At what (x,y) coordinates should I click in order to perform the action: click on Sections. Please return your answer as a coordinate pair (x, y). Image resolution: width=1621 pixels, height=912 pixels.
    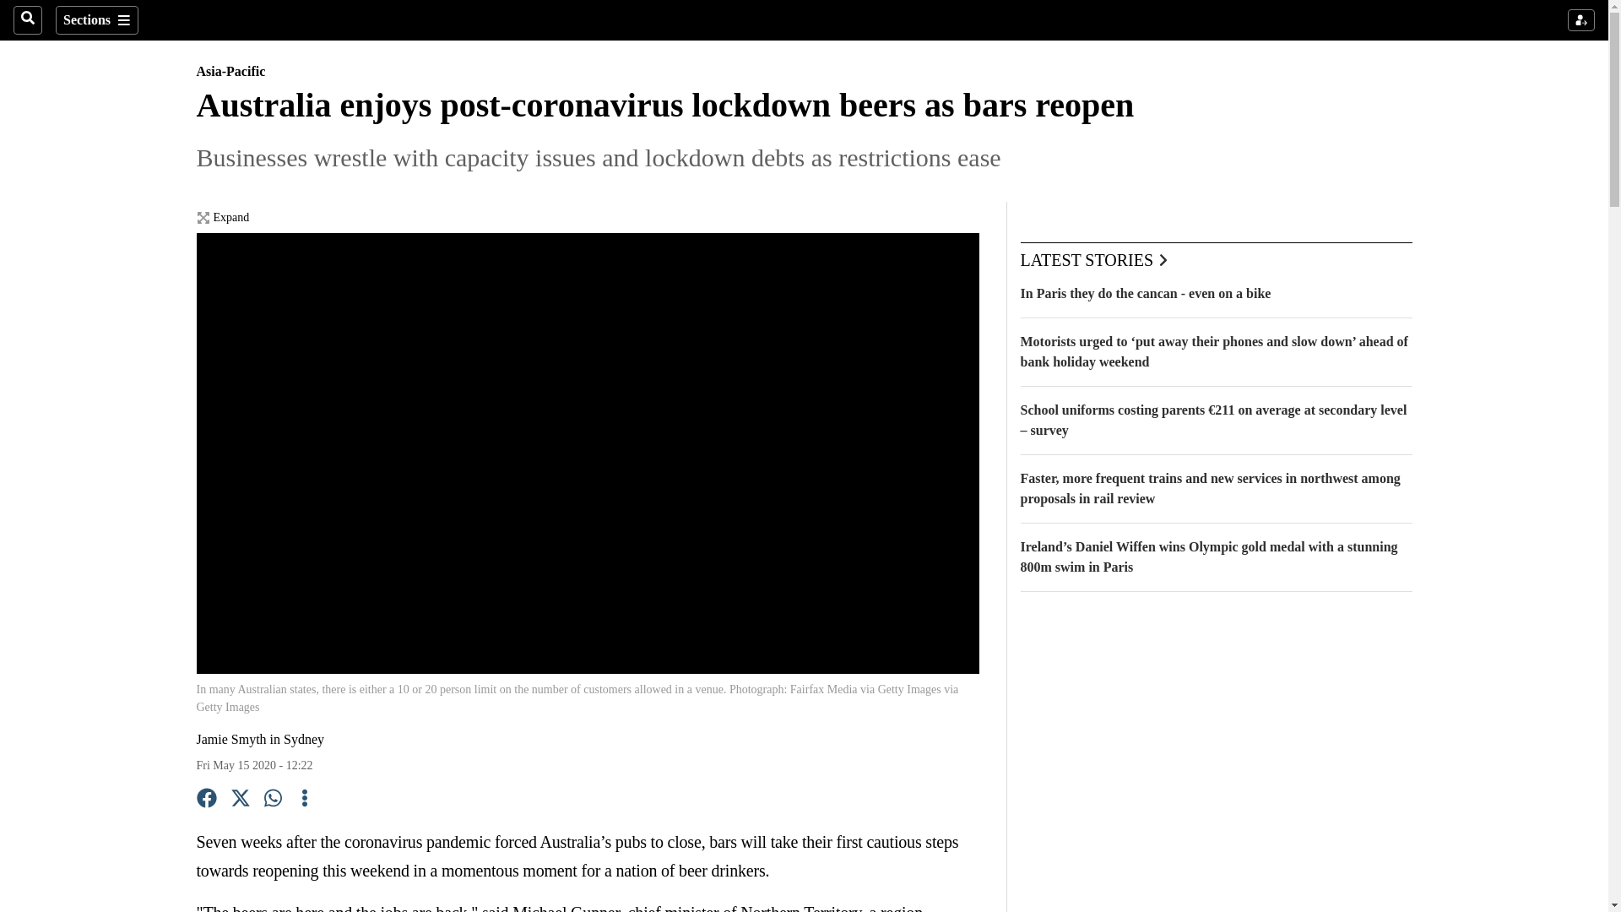
    Looking at the image, I should click on (96, 20).